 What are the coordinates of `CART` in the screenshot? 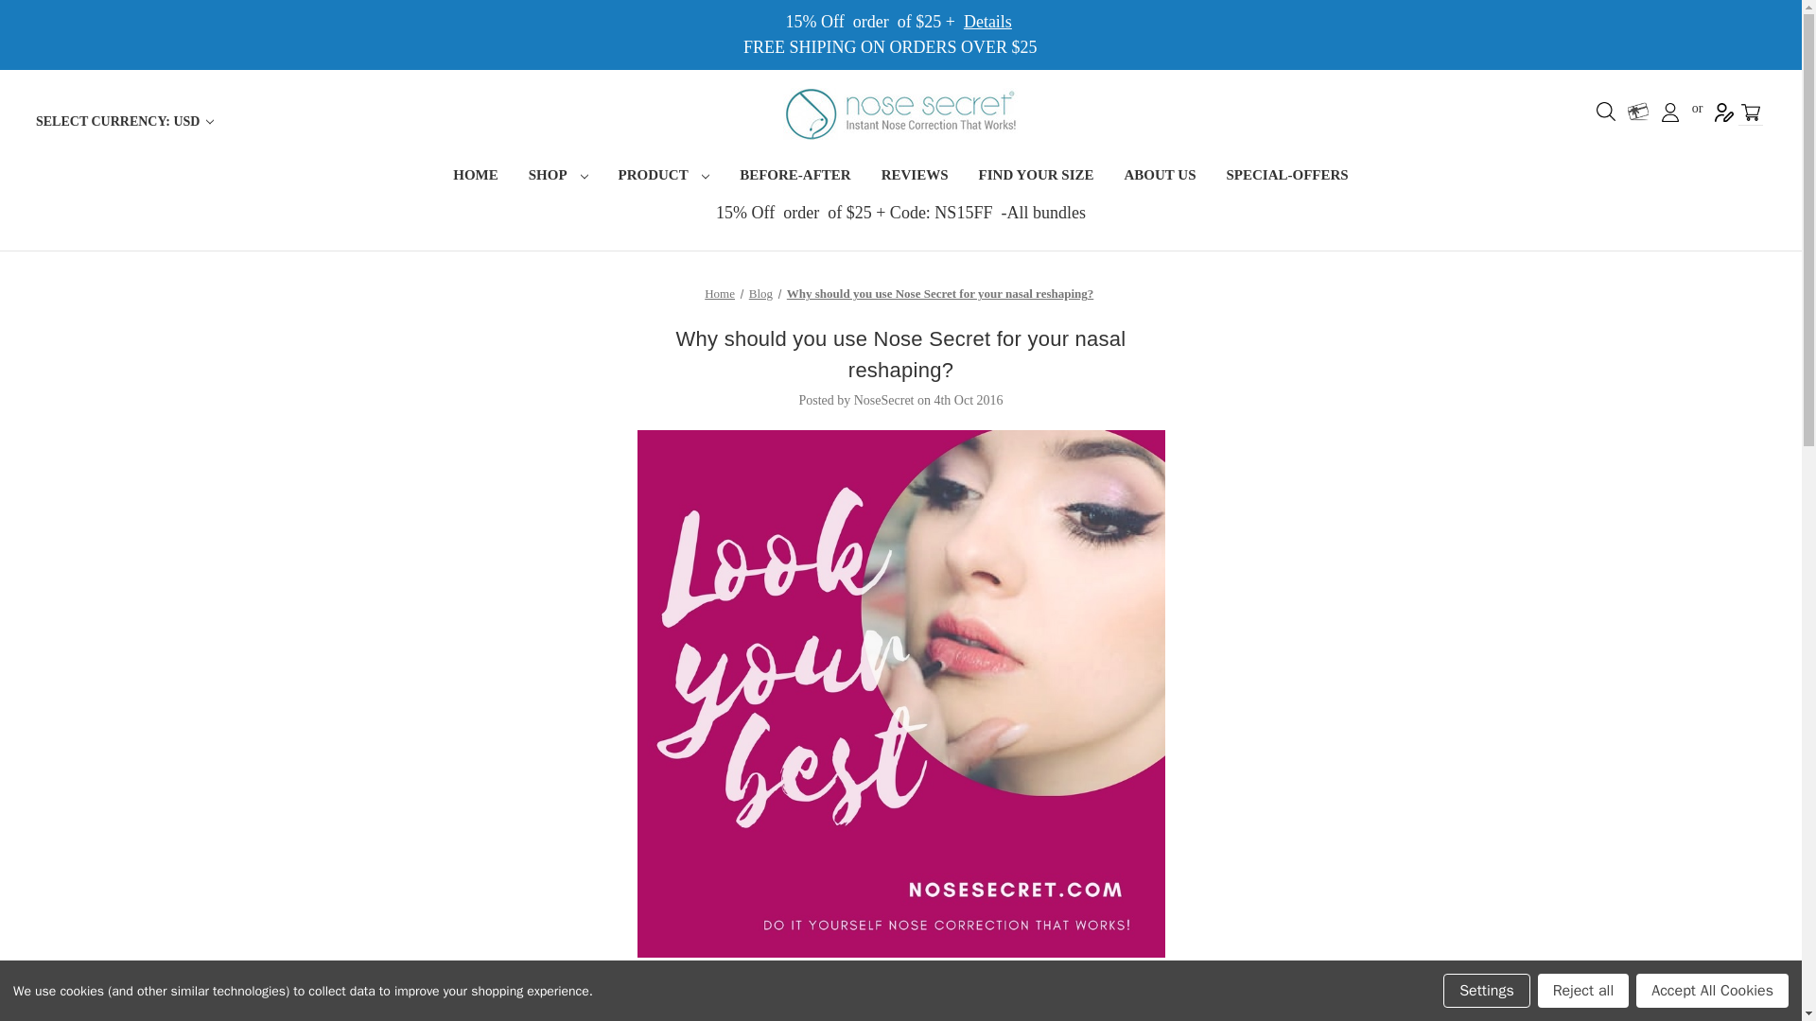 It's located at (1750, 112).